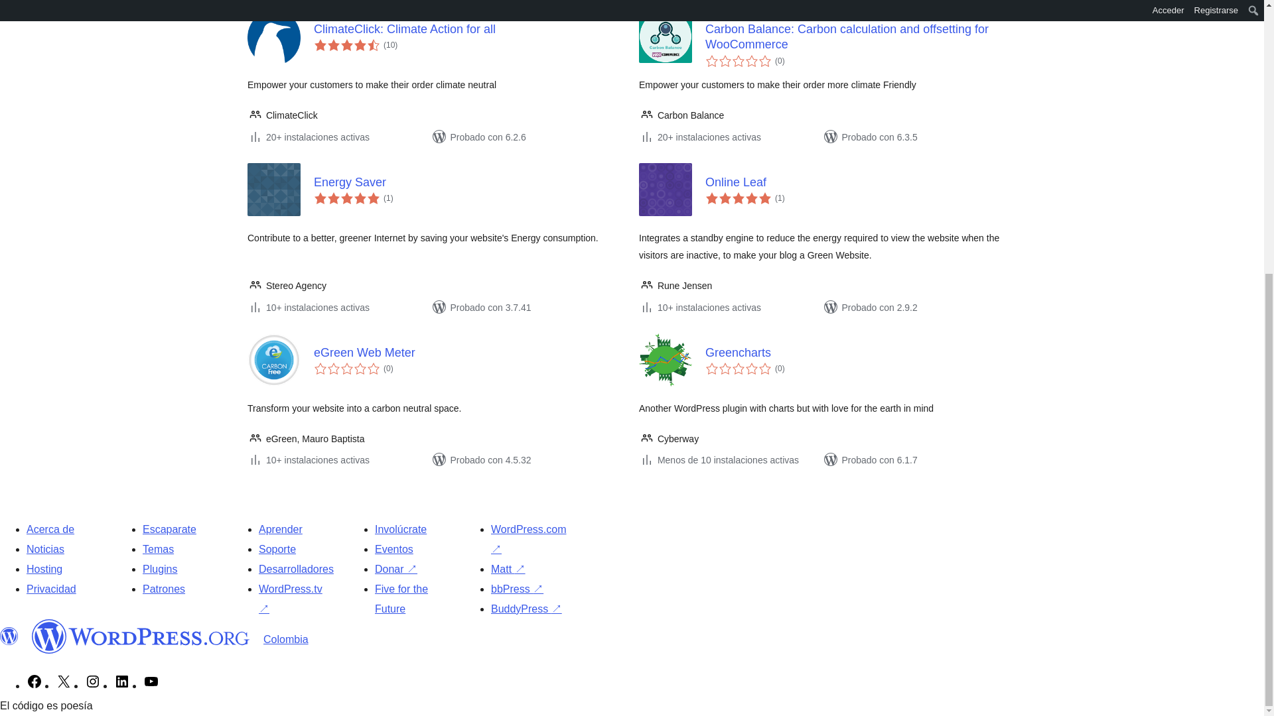 The width and height of the screenshot is (1274, 716). Describe the element at coordinates (469, 29) in the screenshot. I see `ClimateClick: Climate Action for all` at that location.